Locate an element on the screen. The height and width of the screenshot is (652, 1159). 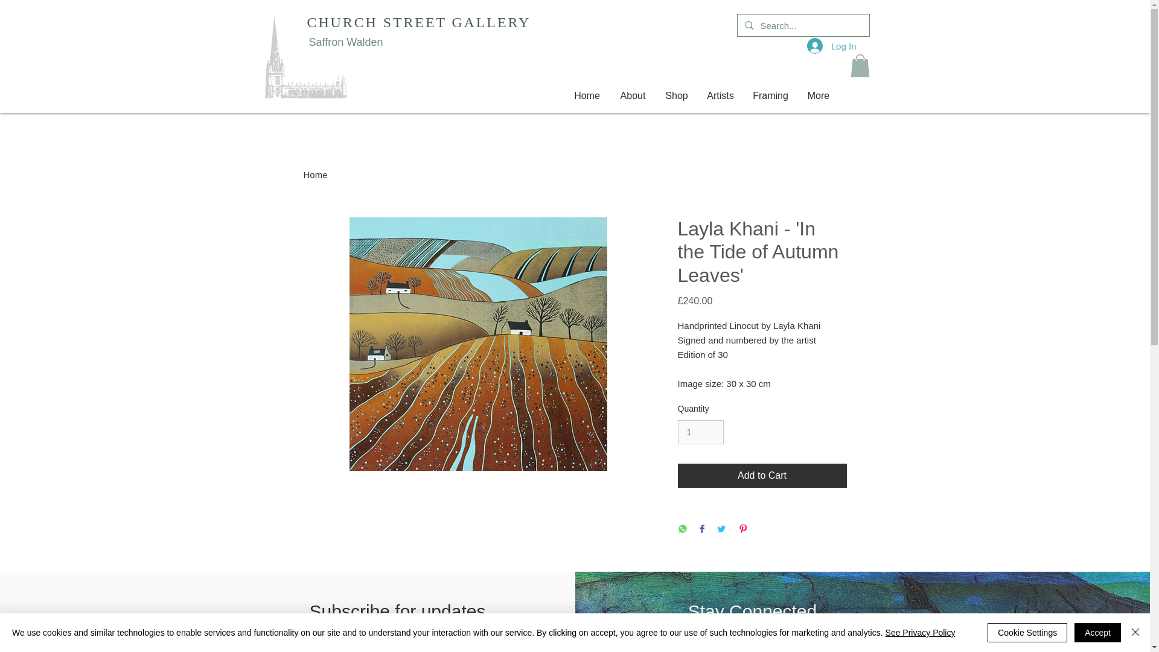
Artists is located at coordinates (721, 96).